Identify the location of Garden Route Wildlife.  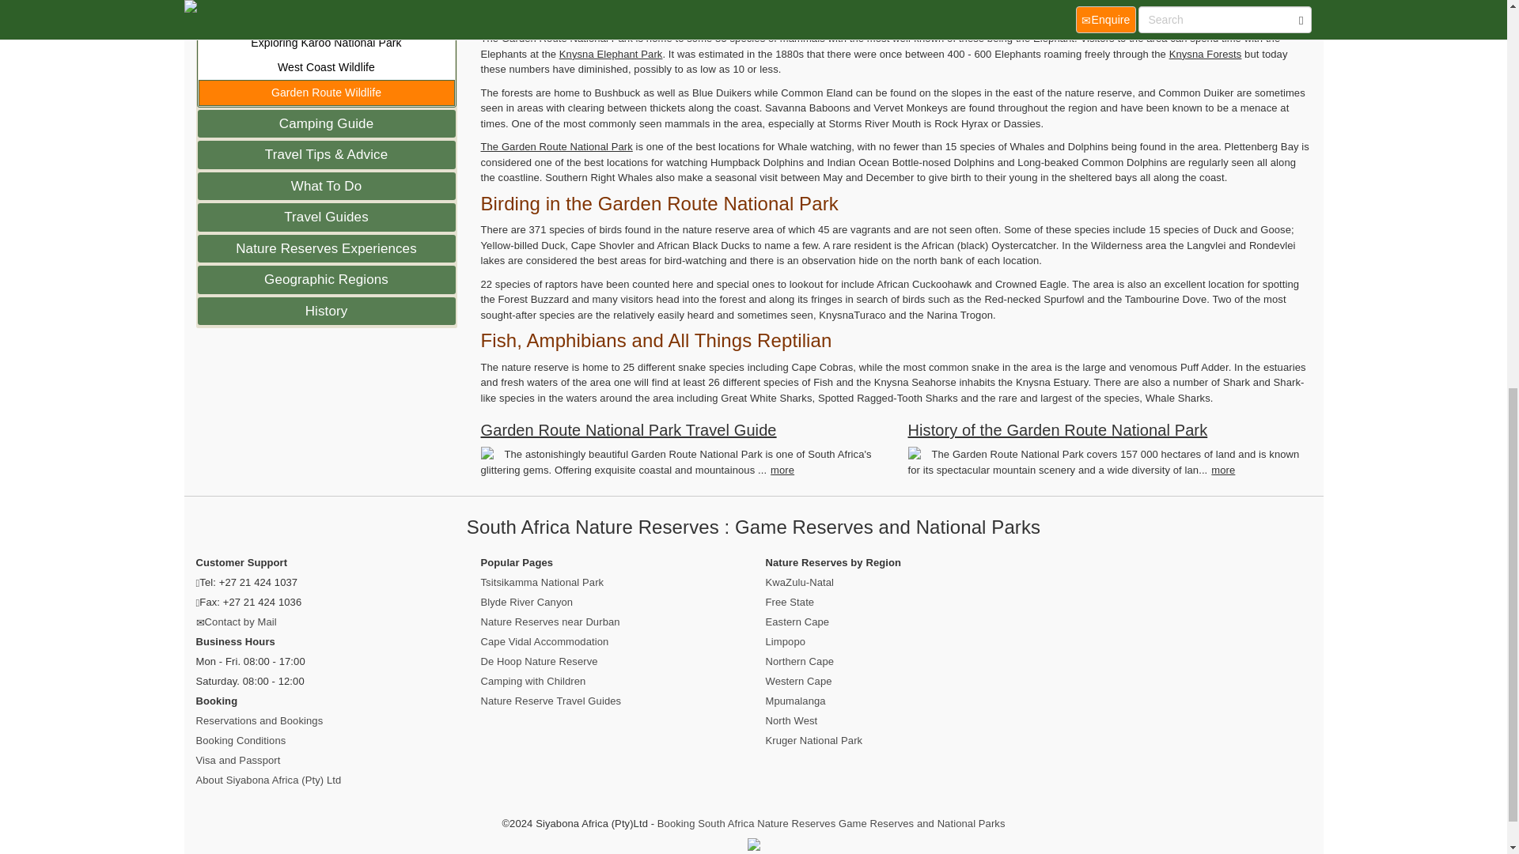
(326, 92).